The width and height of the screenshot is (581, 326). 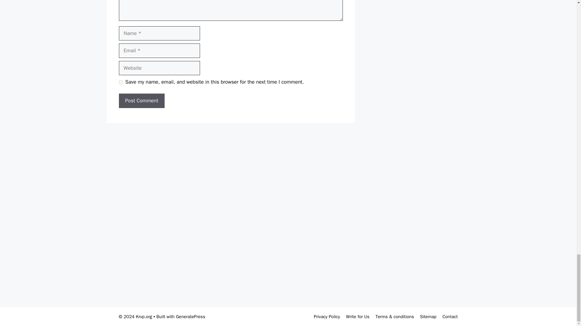 What do you see at coordinates (190, 317) in the screenshot?
I see `GeneratePress` at bounding box center [190, 317].